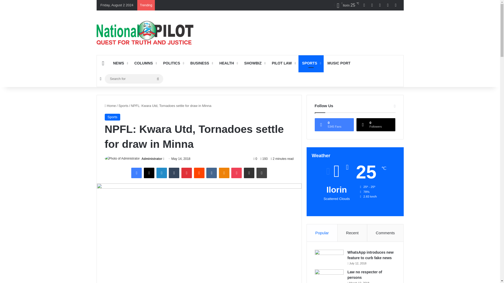 The width and height of the screenshot is (504, 283). What do you see at coordinates (152, 159) in the screenshot?
I see `Administrator` at bounding box center [152, 159].